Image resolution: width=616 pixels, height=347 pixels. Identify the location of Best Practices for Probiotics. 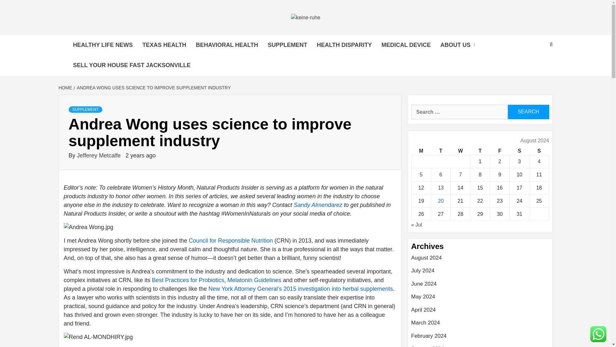
(188, 280).